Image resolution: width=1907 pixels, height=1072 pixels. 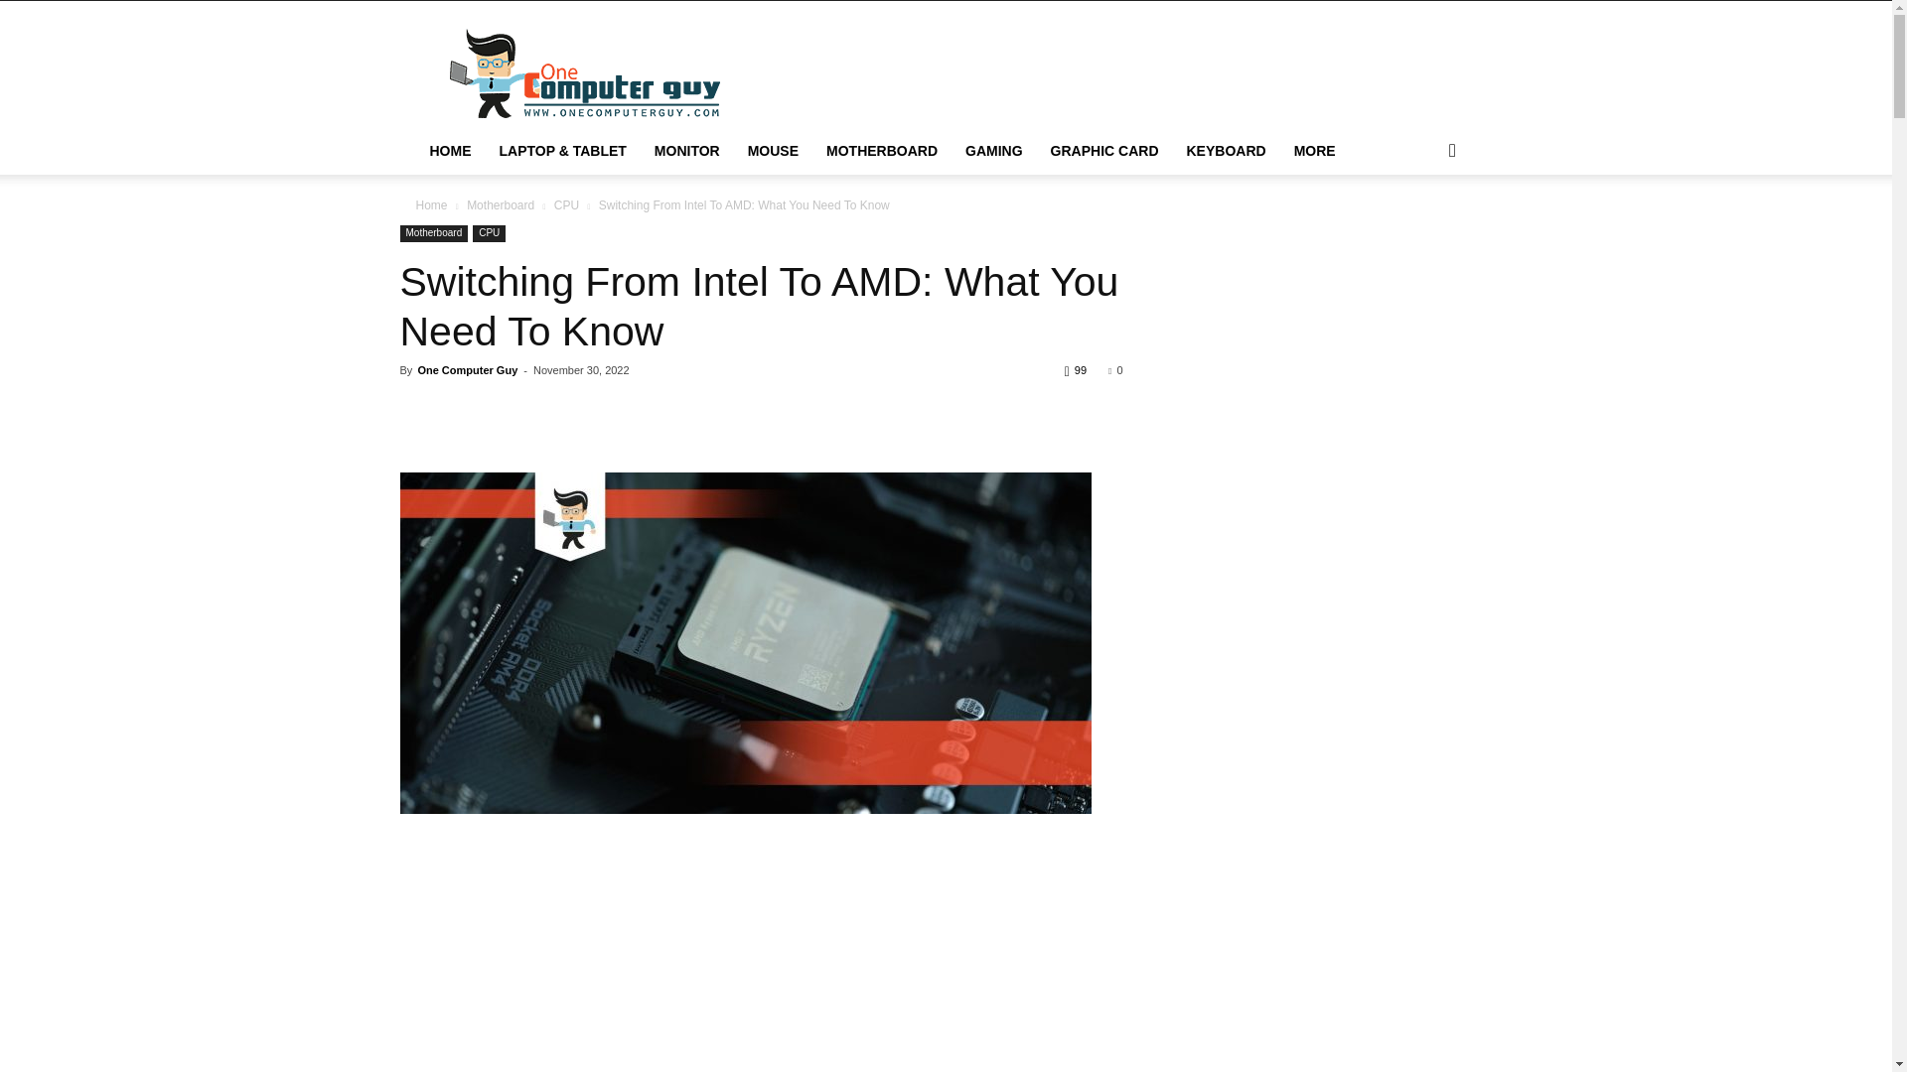 I want to click on MOUSE, so click(x=773, y=151).